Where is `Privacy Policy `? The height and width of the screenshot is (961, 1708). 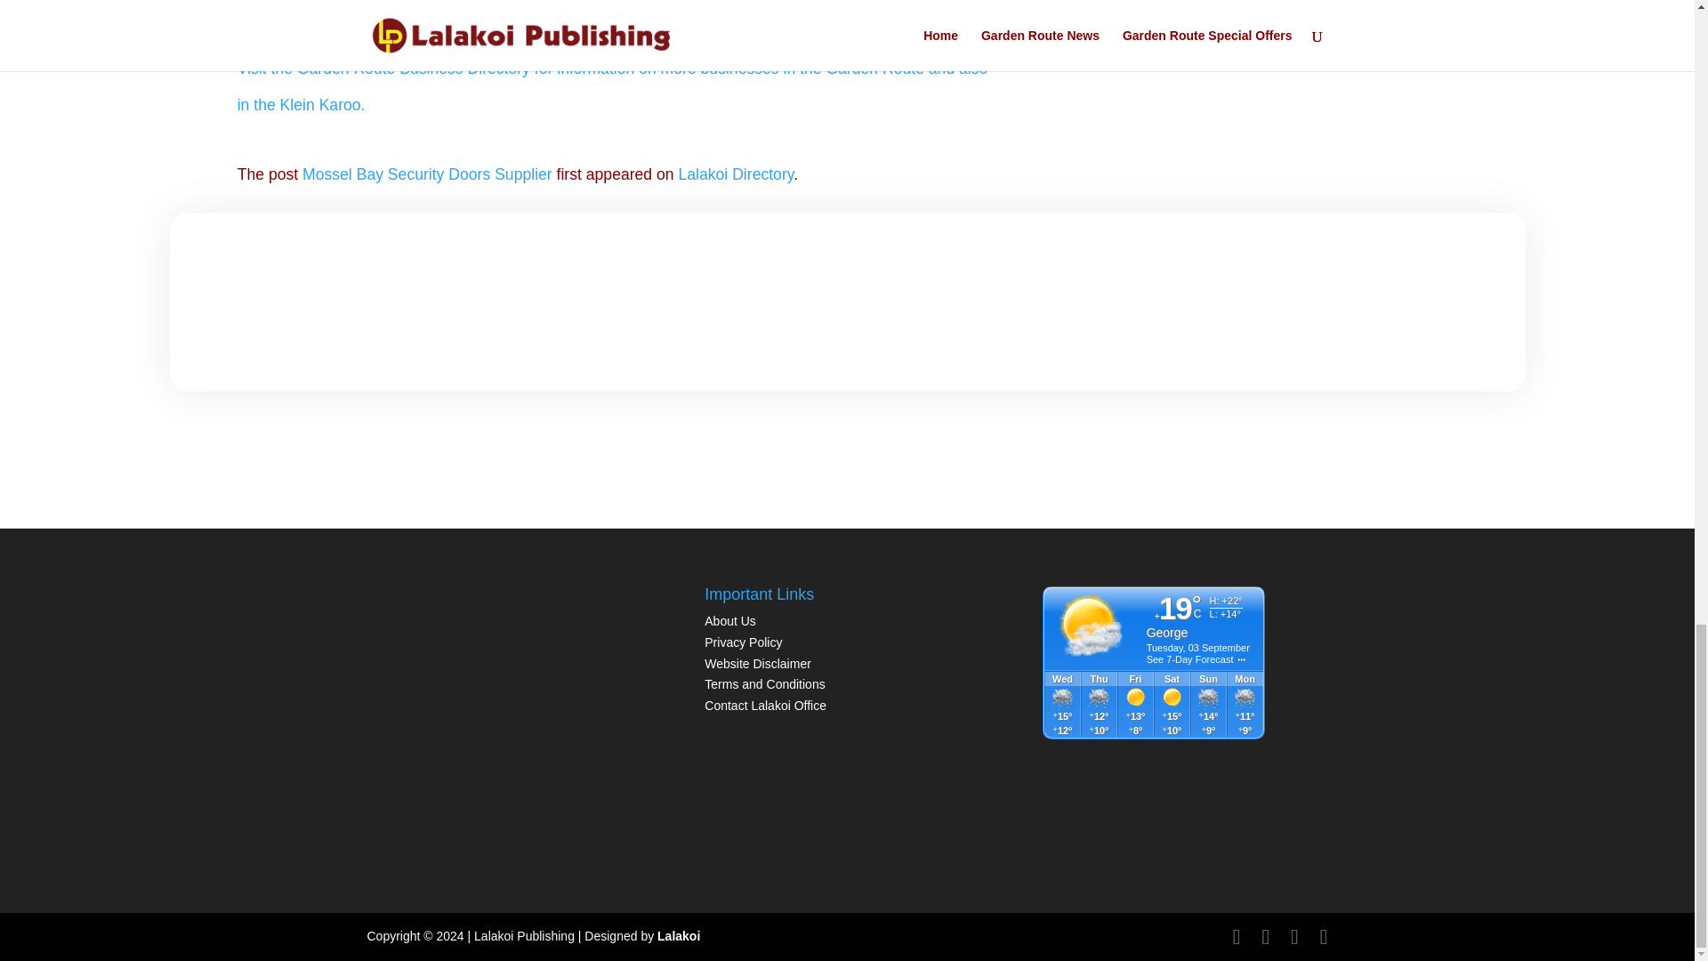 Privacy Policy  is located at coordinates (745, 642).